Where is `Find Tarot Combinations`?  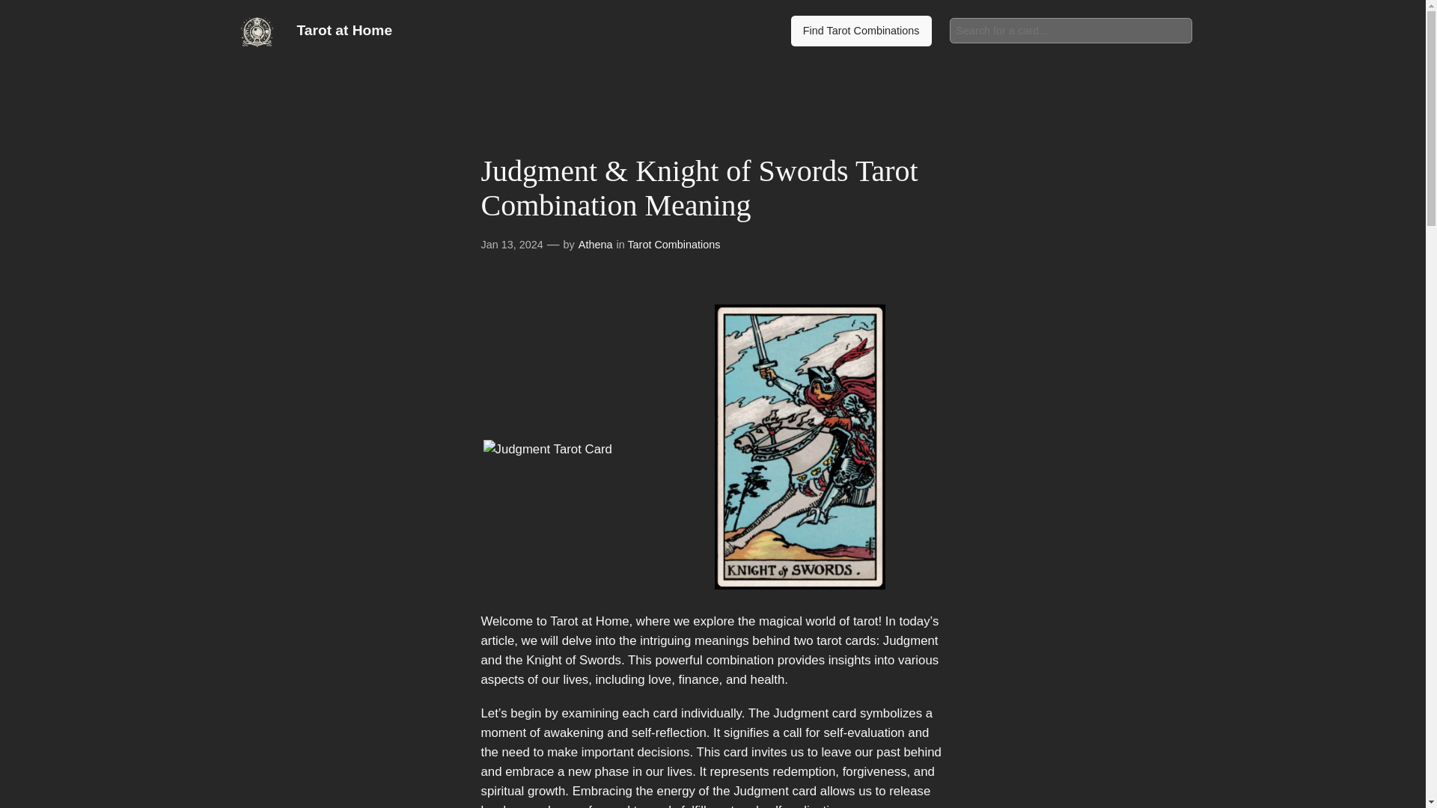
Find Tarot Combinations is located at coordinates (861, 31).